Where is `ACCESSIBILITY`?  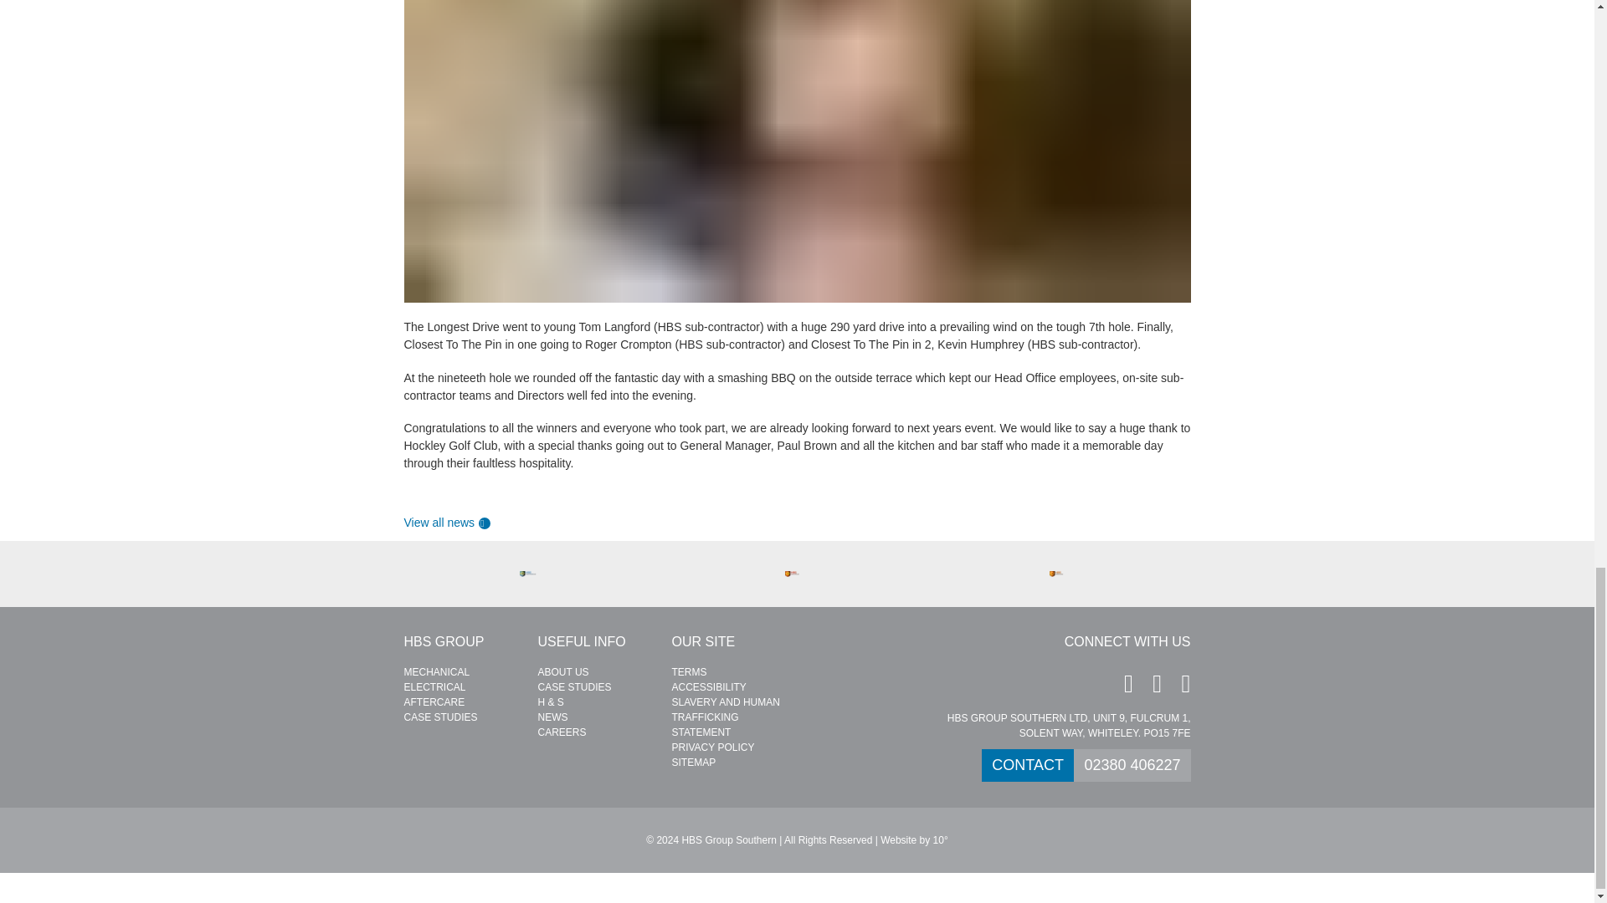
ACCESSIBILITY is located at coordinates (708, 687).